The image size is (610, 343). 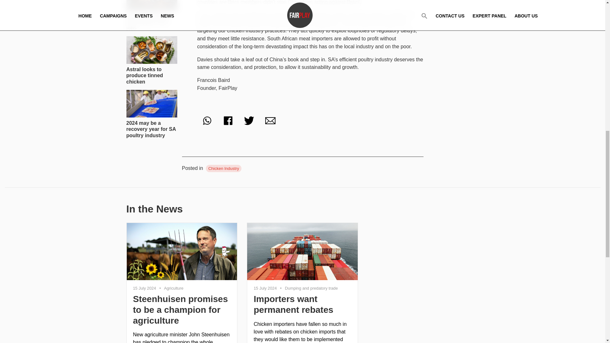 I want to click on Tweet, so click(x=249, y=121).